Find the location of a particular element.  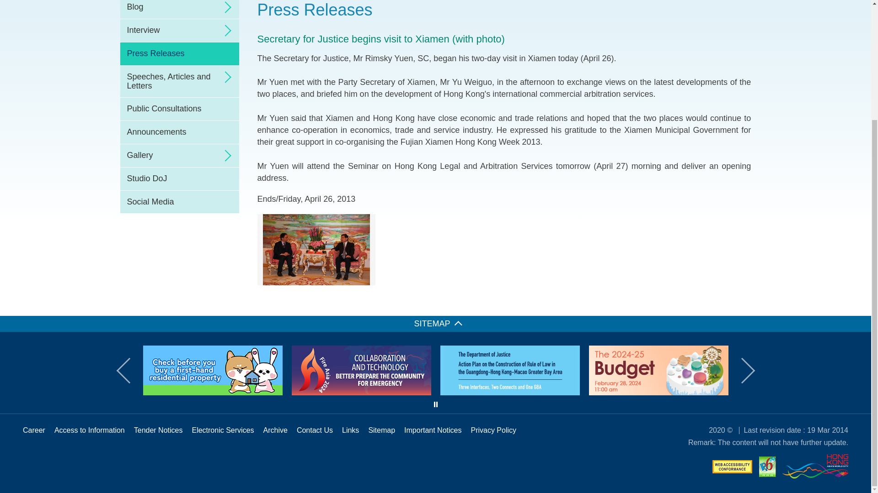

Interview is located at coordinates (179, 30).